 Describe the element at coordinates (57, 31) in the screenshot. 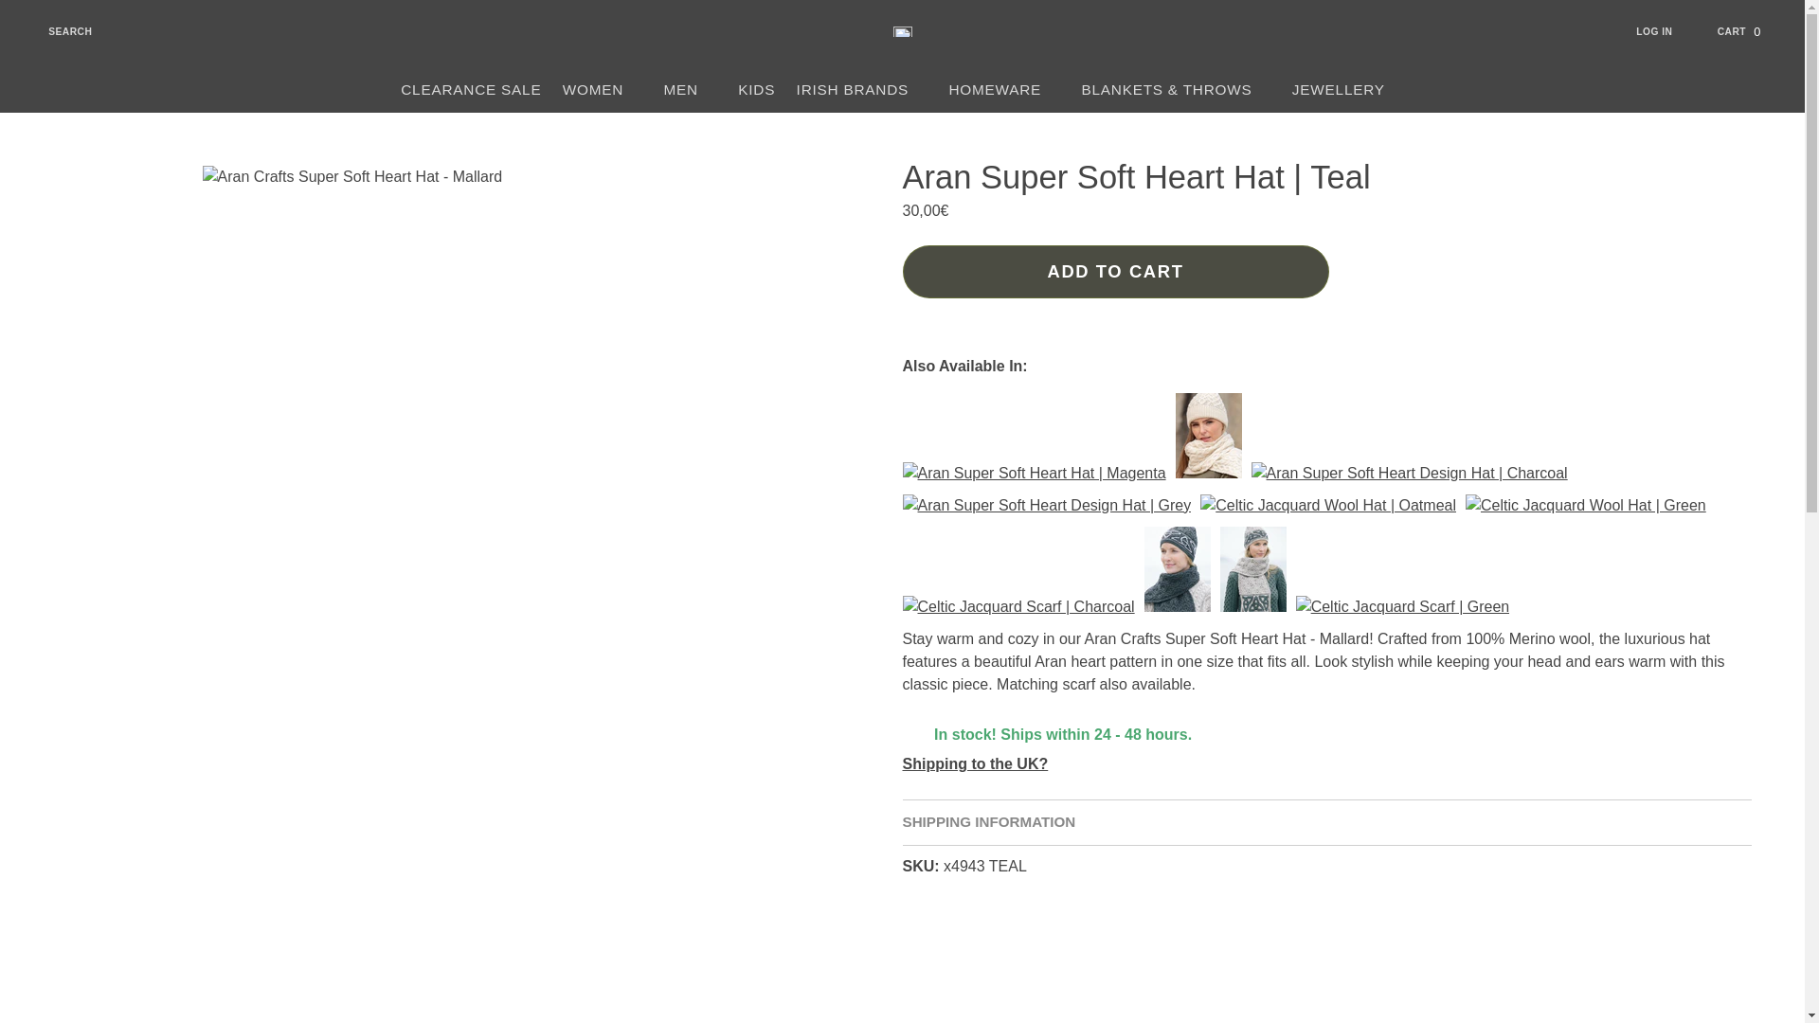

I see `SEARCH` at that location.